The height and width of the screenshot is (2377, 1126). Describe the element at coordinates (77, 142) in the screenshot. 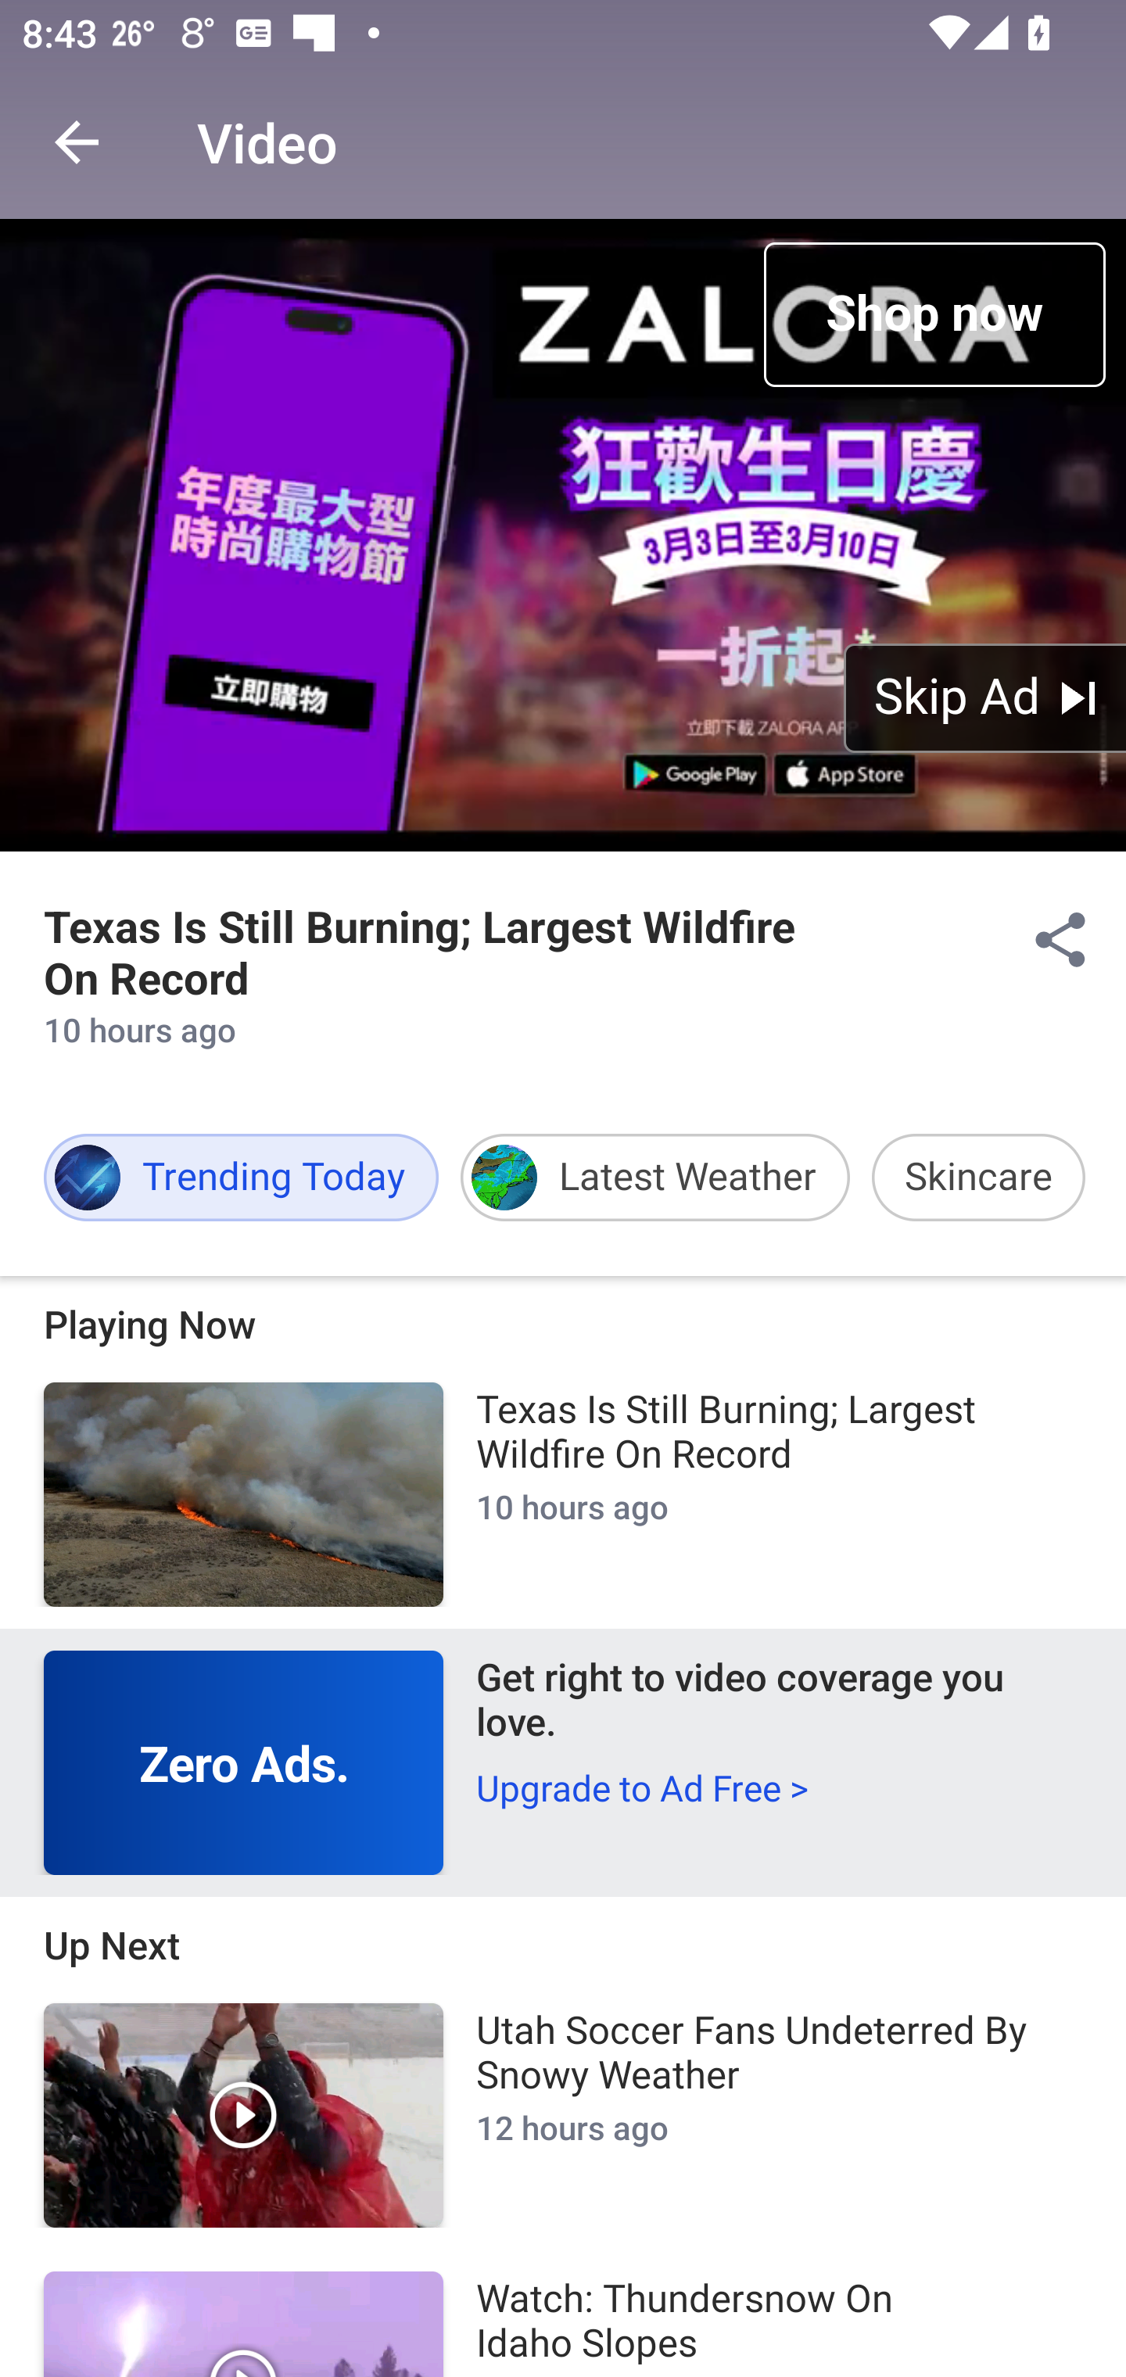

I see `Navigate up` at that location.